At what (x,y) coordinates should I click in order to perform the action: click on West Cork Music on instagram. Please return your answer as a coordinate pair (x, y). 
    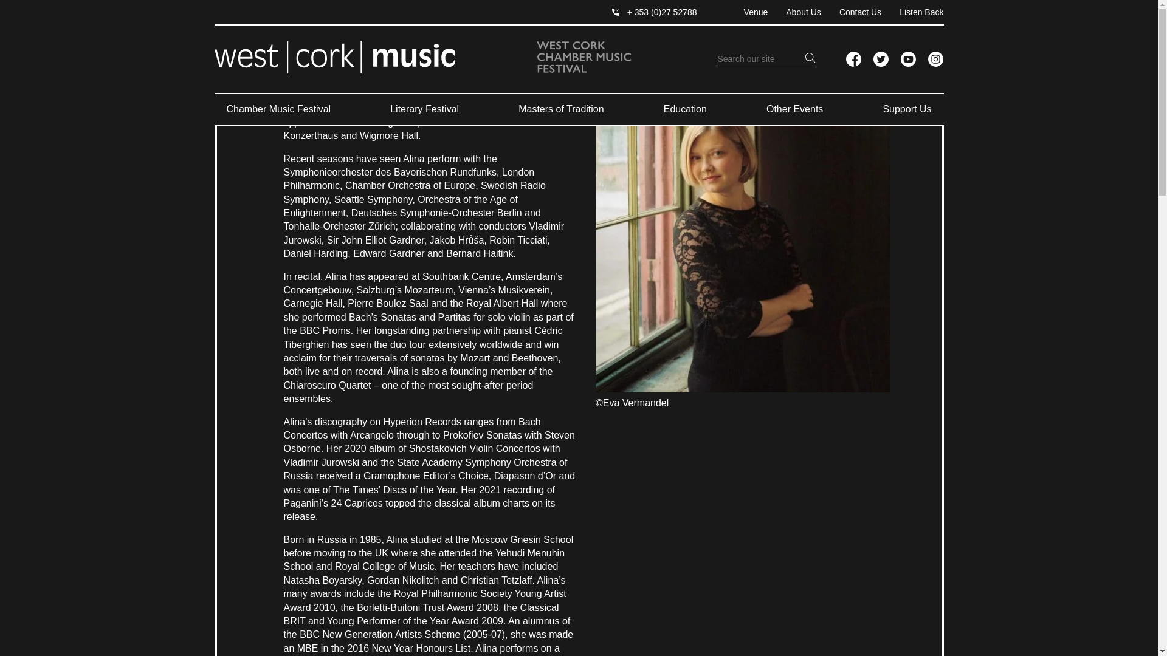
    Looking at the image, I should click on (935, 60).